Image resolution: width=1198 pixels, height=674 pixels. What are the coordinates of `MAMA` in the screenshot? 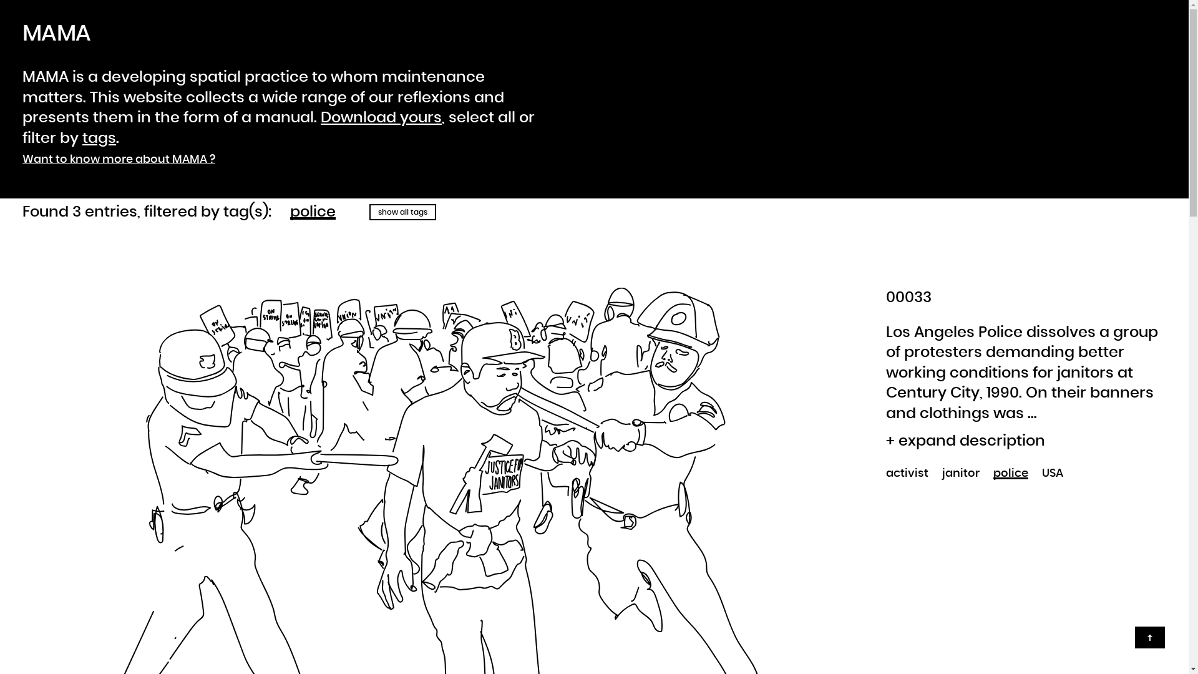 It's located at (56, 34).